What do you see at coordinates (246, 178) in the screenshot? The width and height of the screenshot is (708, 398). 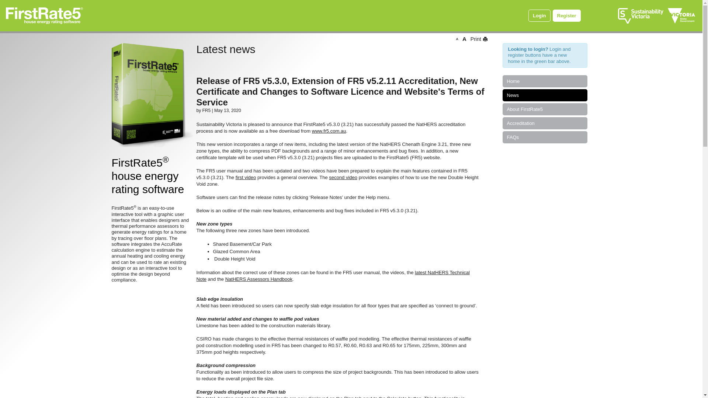 I see `first video` at bounding box center [246, 178].